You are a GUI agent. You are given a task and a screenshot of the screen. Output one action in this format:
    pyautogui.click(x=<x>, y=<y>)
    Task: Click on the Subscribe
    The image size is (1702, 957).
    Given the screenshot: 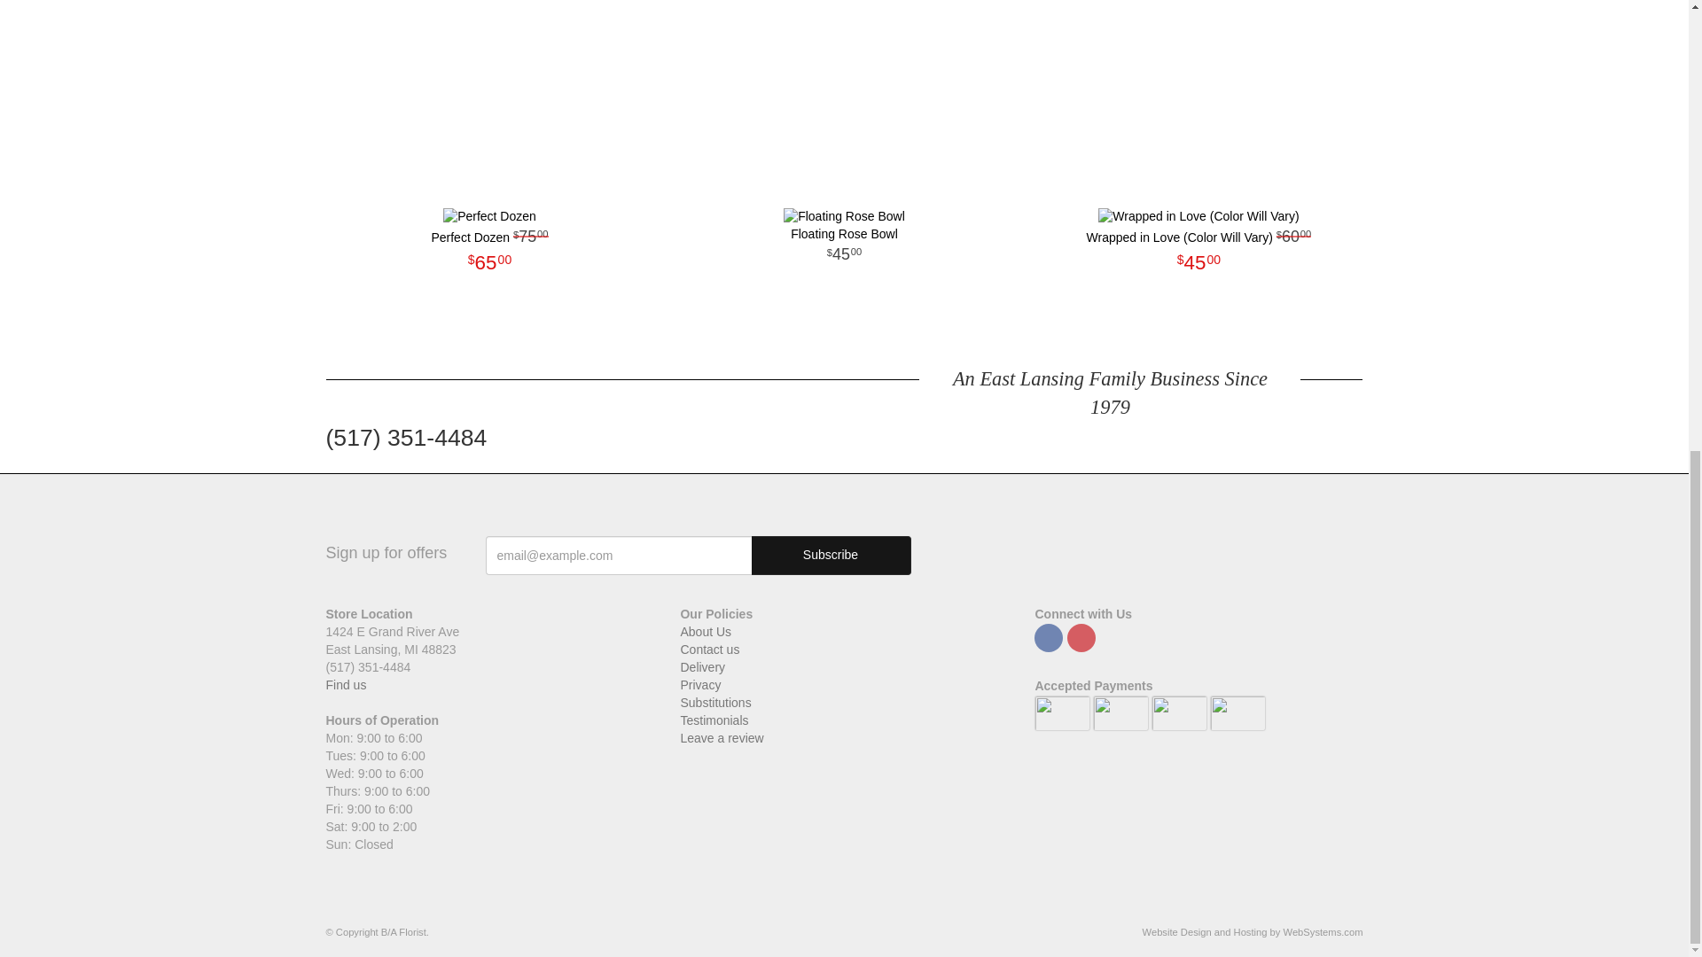 What is the action you would take?
    pyautogui.click(x=831, y=555)
    